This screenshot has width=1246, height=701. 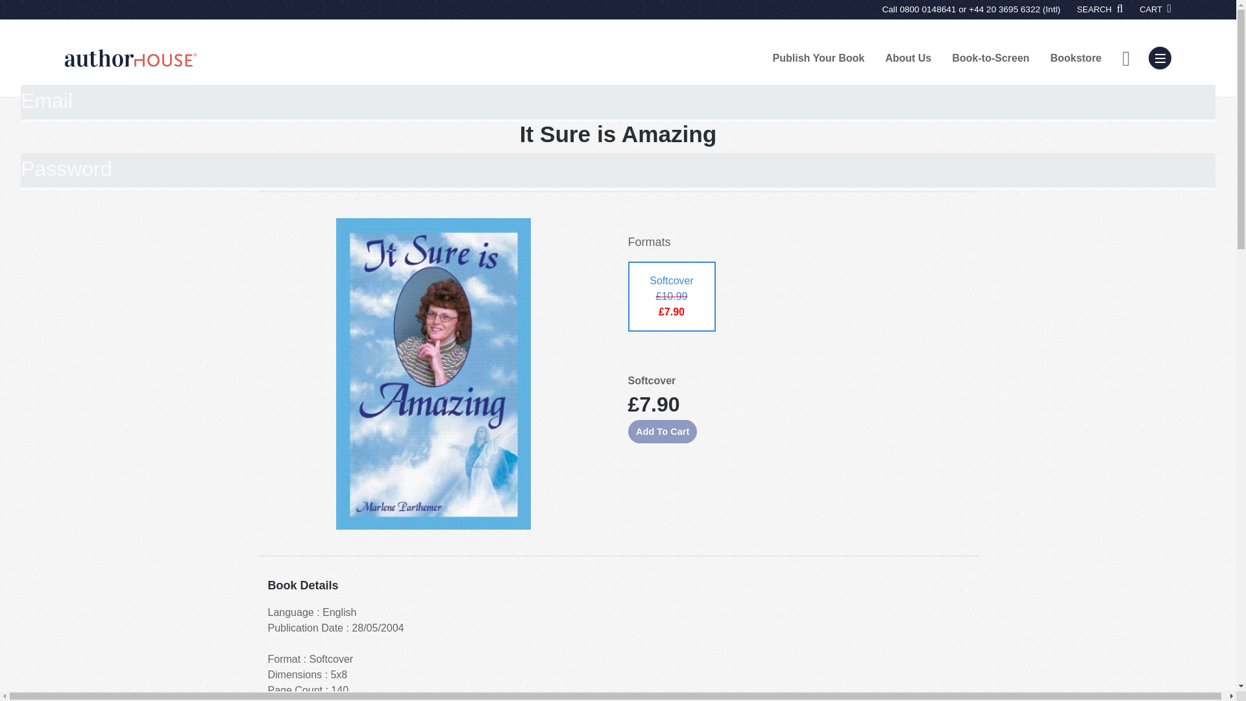 I want to click on About Us, so click(x=908, y=58).